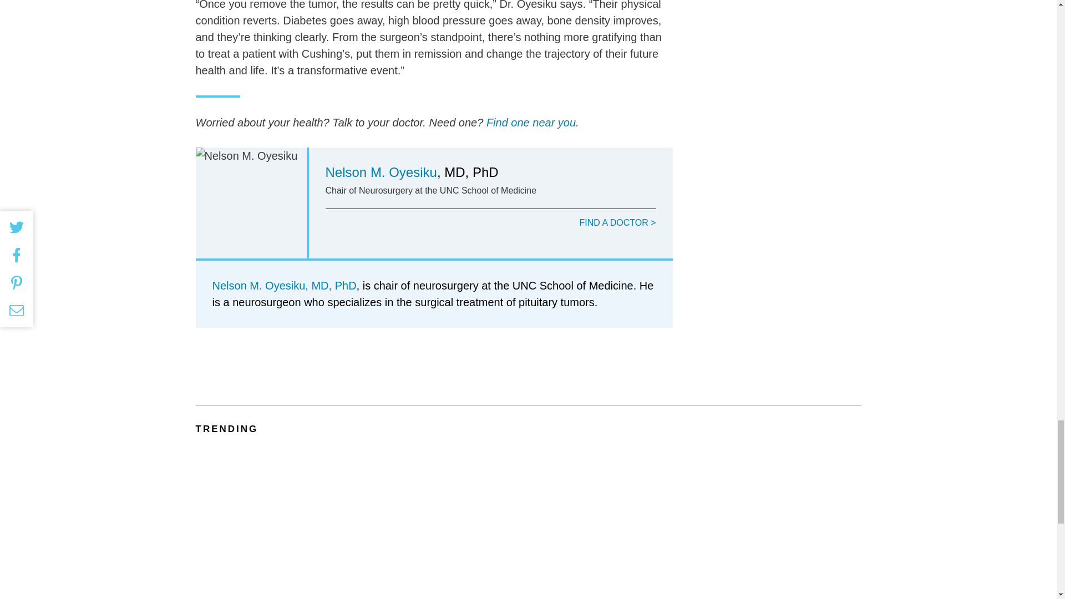 This screenshot has width=1065, height=599. What do you see at coordinates (532, 122) in the screenshot?
I see `Find one near you.` at bounding box center [532, 122].